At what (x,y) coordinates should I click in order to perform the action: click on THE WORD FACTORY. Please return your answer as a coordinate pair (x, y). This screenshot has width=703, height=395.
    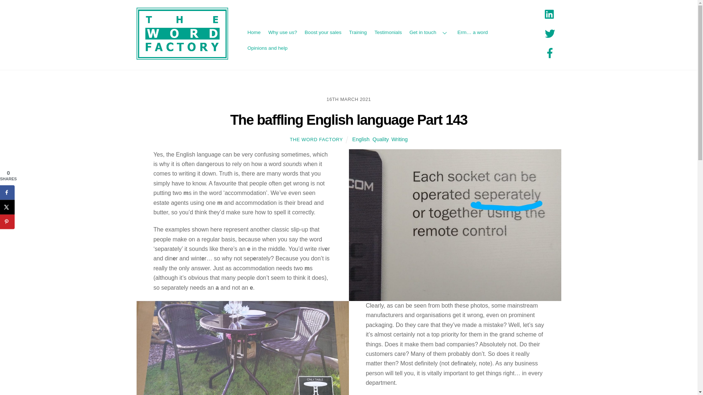
    Looking at the image, I should click on (316, 139).